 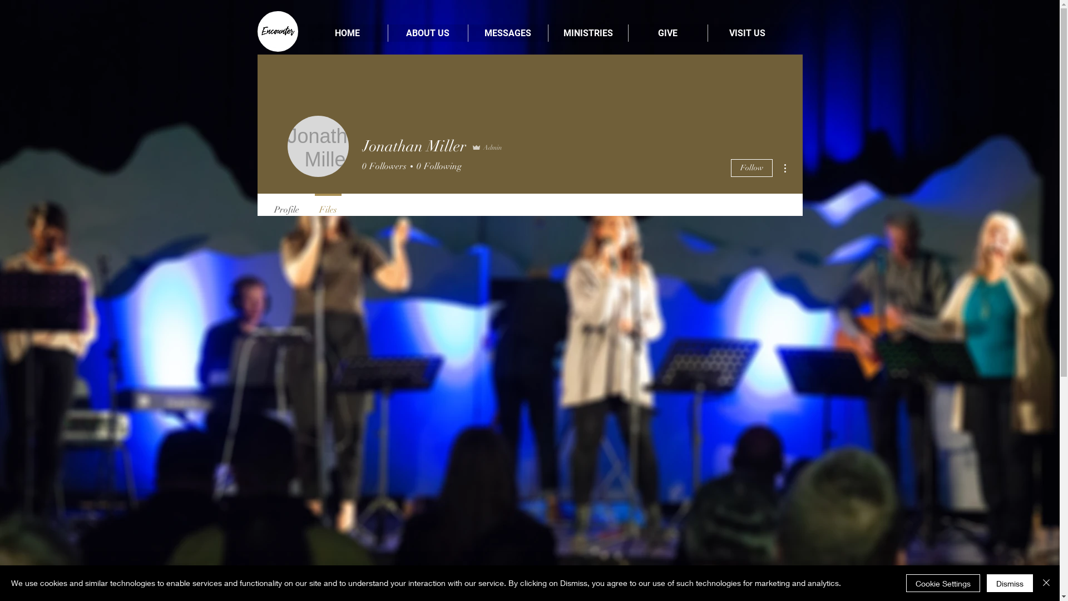 What do you see at coordinates (667, 33) in the screenshot?
I see `GIVE` at bounding box center [667, 33].